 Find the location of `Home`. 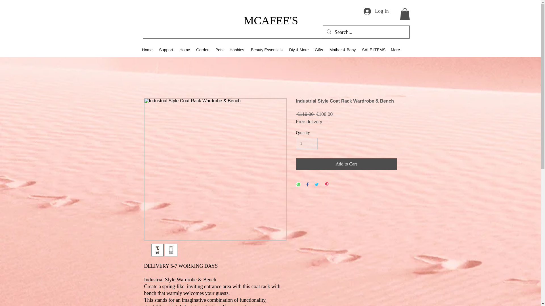

Home is located at coordinates (185, 50).